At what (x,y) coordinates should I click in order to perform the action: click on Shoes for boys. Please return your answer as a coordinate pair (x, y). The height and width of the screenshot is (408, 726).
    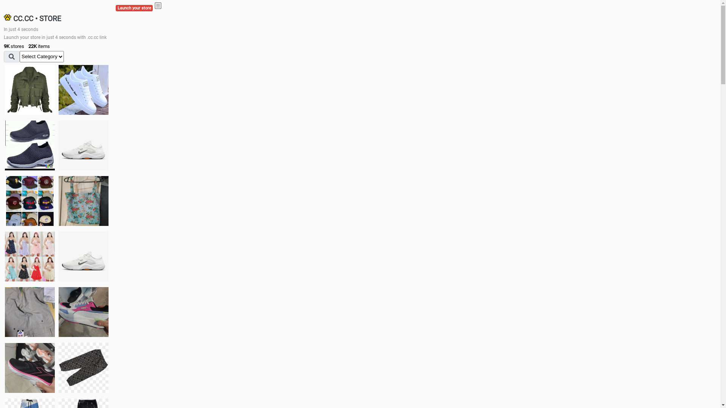
    Looking at the image, I should click on (84, 145).